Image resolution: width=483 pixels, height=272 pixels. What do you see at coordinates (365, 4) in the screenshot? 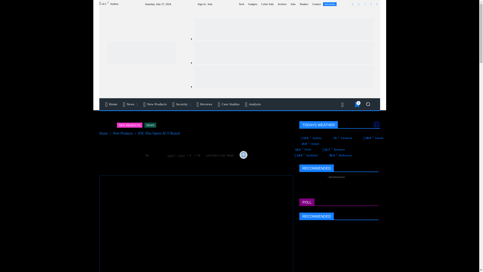
I see `Linkedin` at bounding box center [365, 4].